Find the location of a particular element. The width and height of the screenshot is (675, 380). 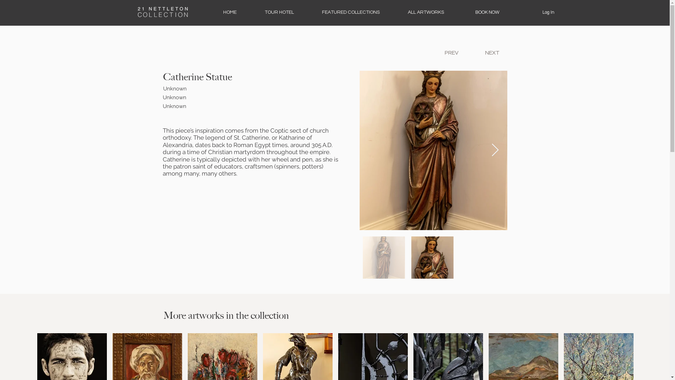

Log In is located at coordinates (548, 12).